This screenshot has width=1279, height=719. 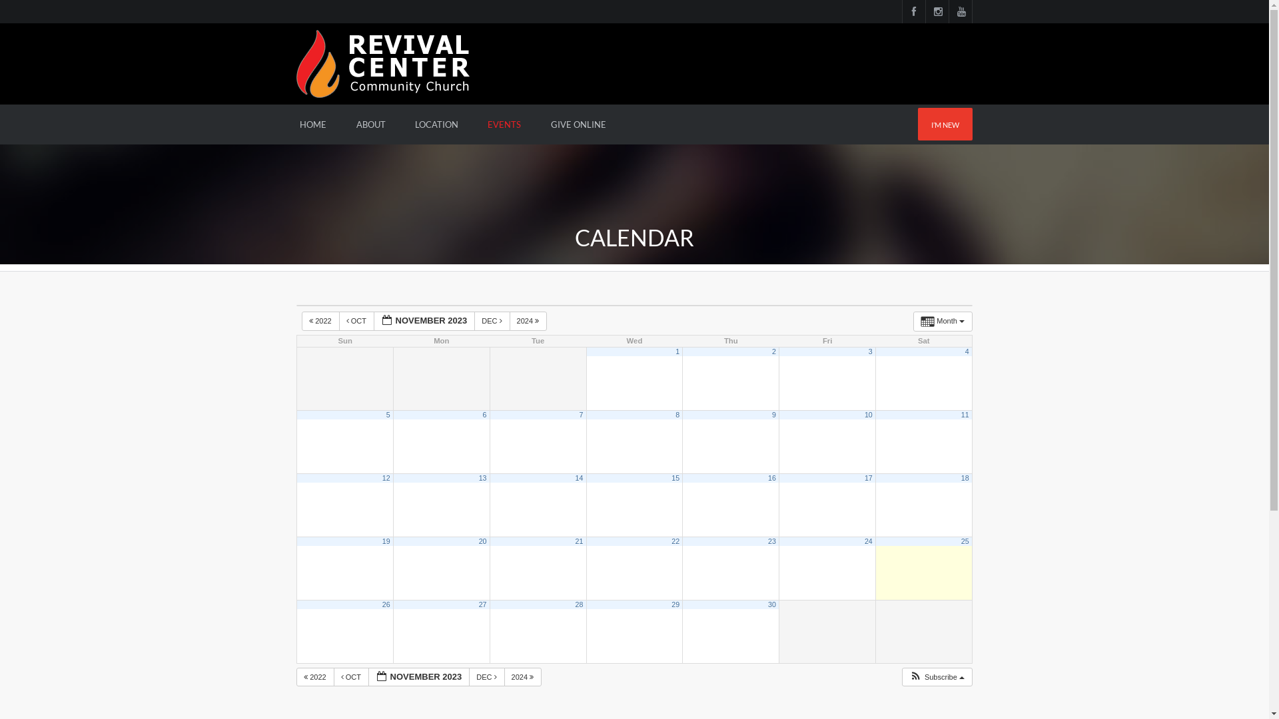 What do you see at coordinates (943, 322) in the screenshot?
I see `Month` at bounding box center [943, 322].